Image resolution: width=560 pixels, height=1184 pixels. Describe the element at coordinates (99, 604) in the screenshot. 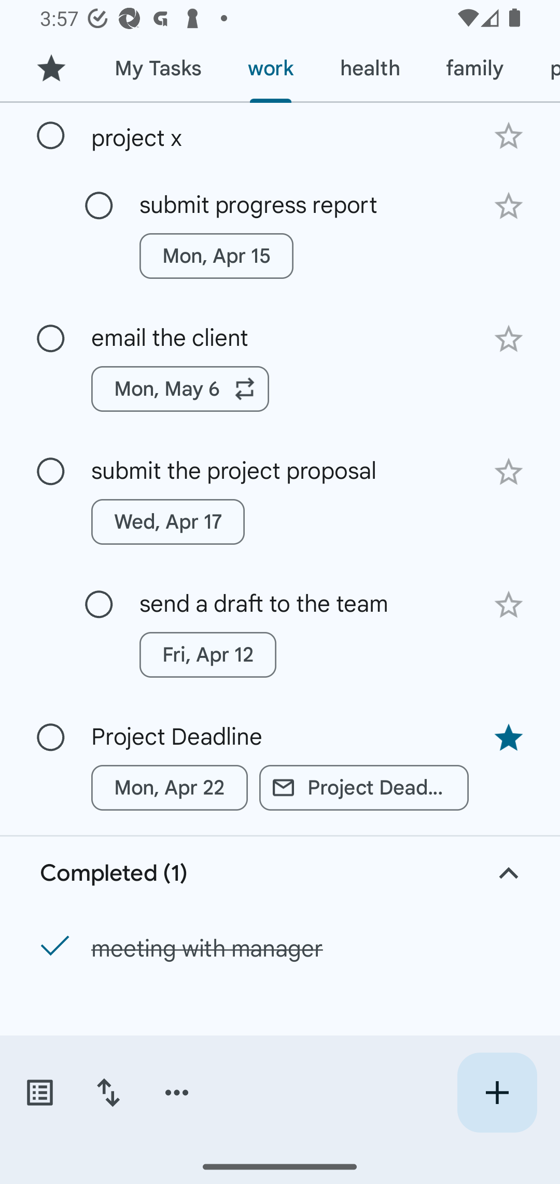

I see `Mark as complete` at that location.